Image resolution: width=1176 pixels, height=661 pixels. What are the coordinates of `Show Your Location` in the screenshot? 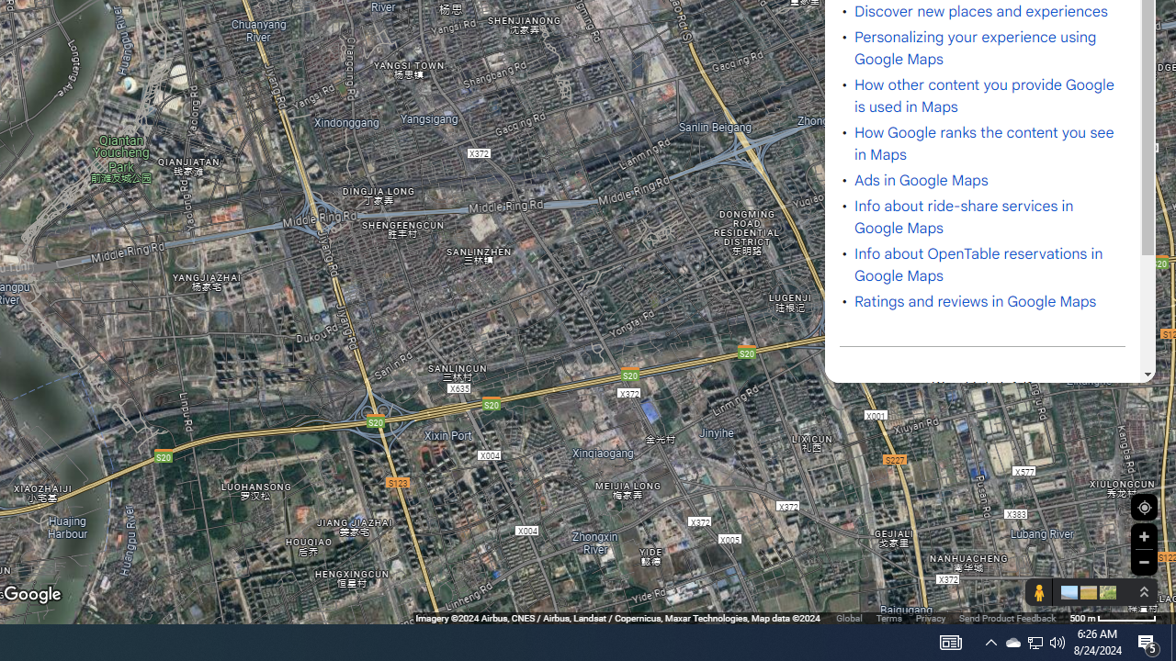 It's located at (1144, 507).